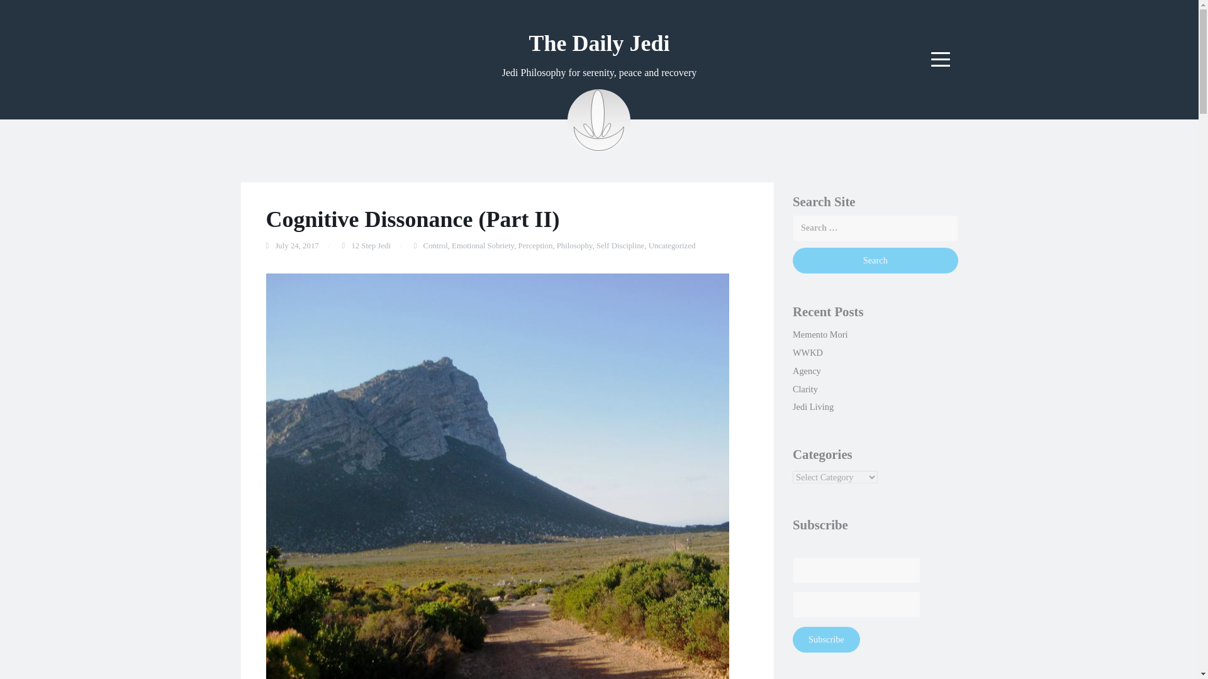  I want to click on 12 Step Jedi, so click(371, 246).